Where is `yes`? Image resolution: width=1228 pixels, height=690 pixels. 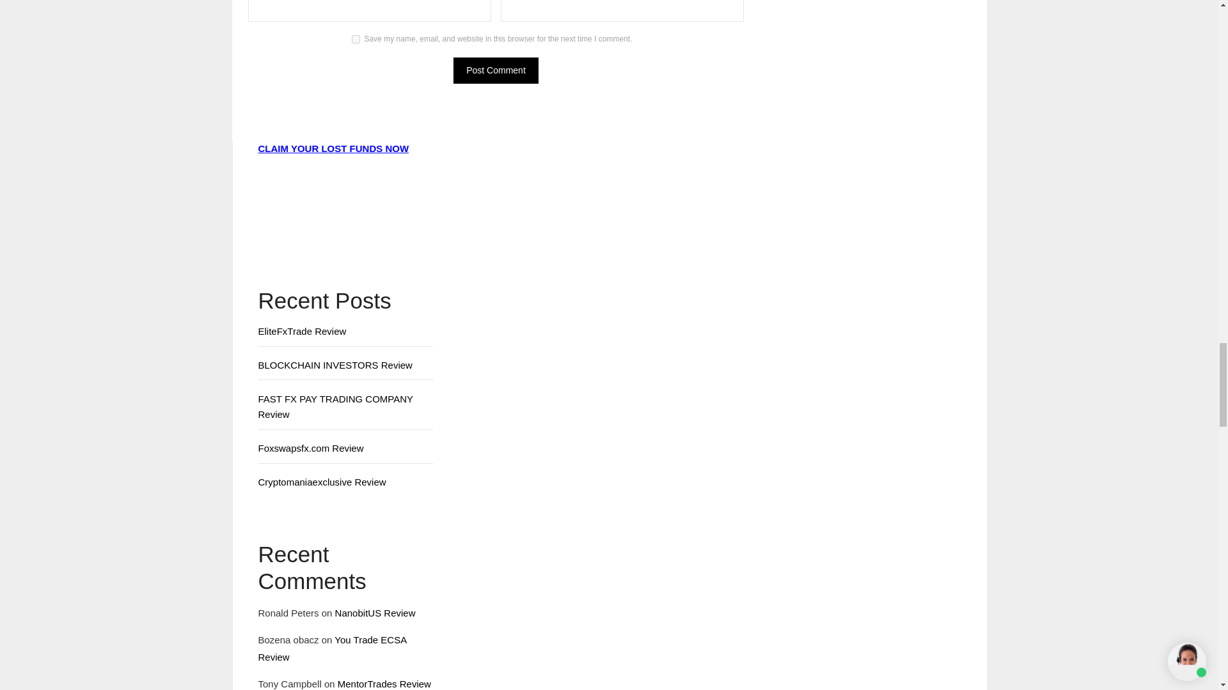
yes is located at coordinates (356, 40).